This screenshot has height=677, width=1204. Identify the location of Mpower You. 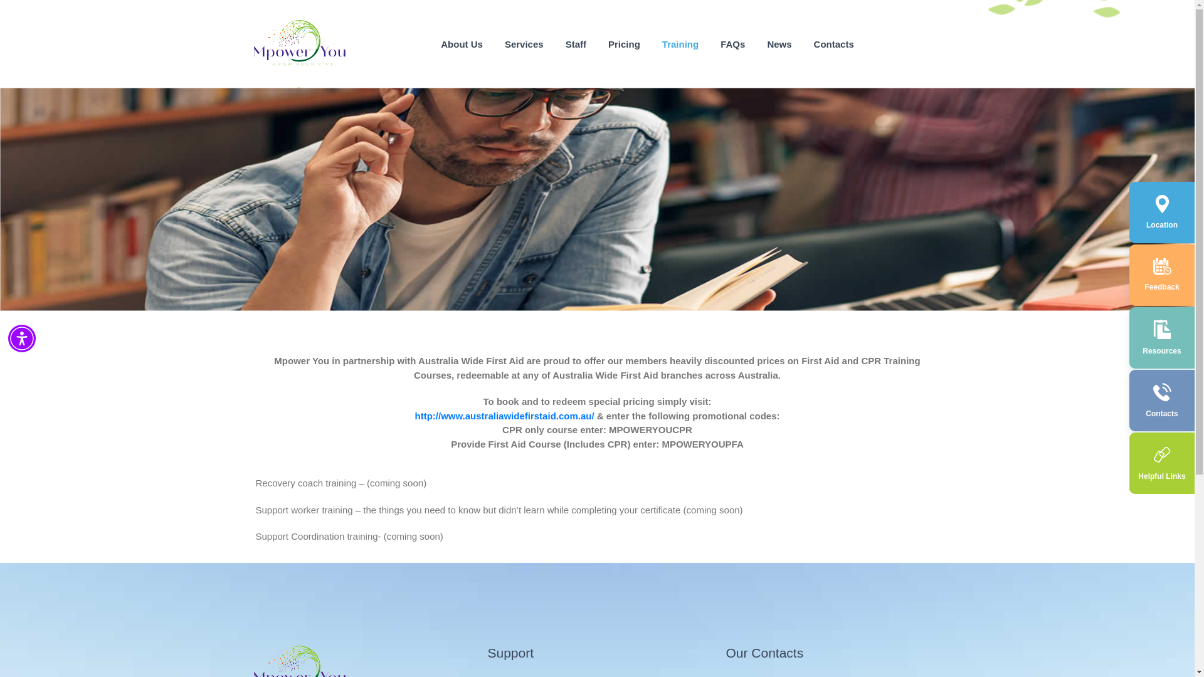
(300, 44).